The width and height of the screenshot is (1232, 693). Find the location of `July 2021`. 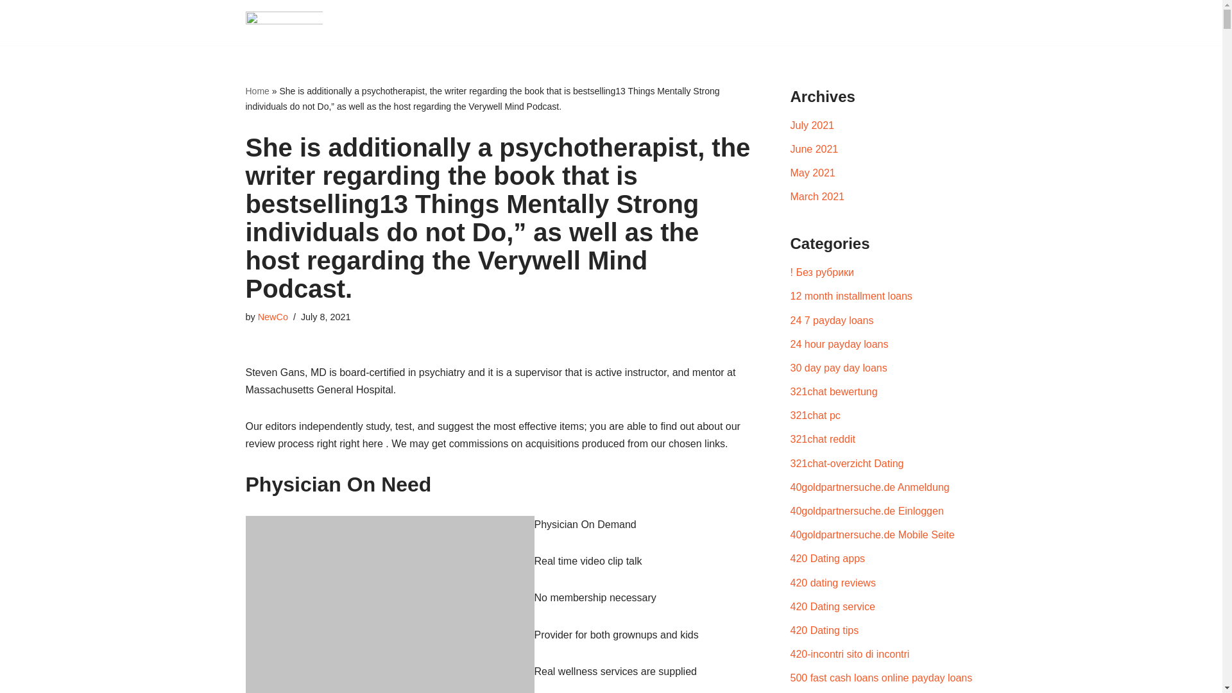

July 2021 is located at coordinates (812, 125).